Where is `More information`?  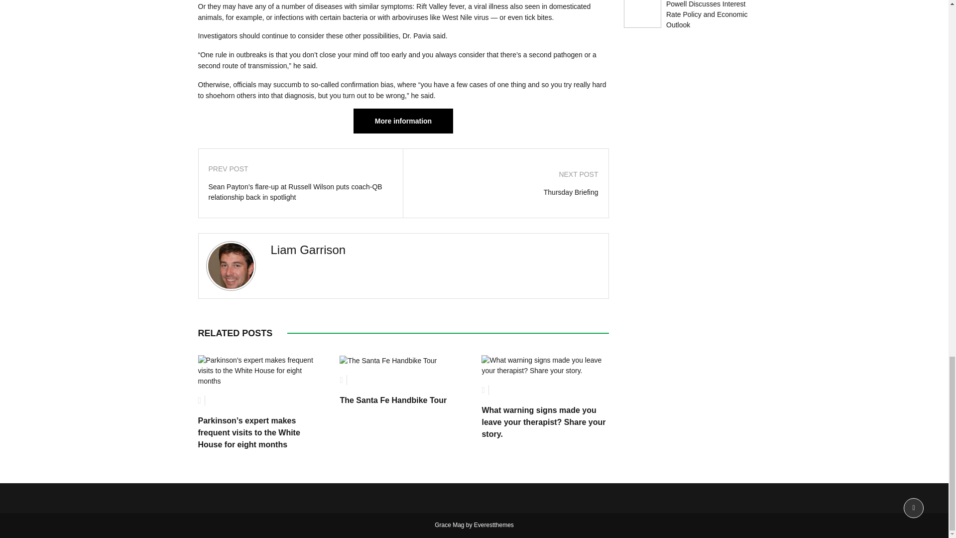
More information is located at coordinates (403, 121).